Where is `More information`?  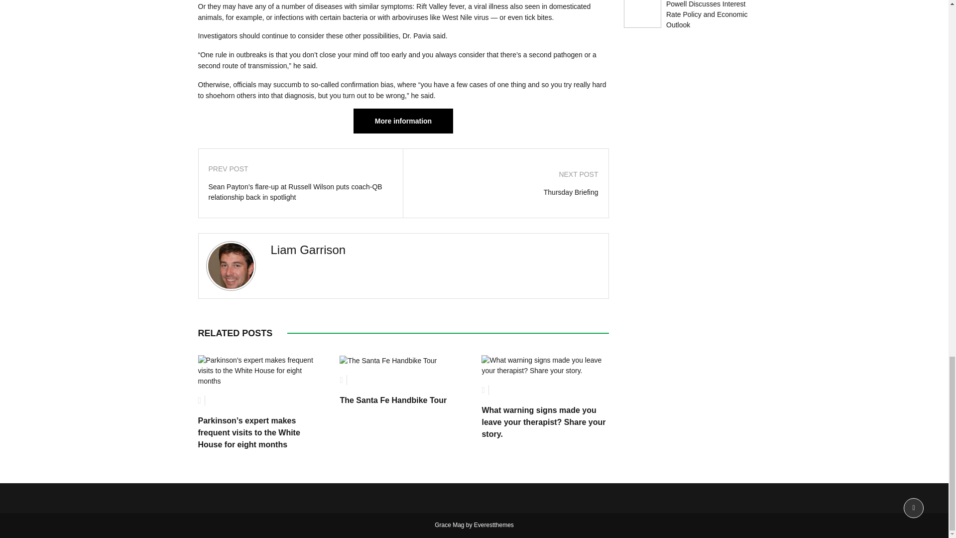
More information is located at coordinates (403, 121).